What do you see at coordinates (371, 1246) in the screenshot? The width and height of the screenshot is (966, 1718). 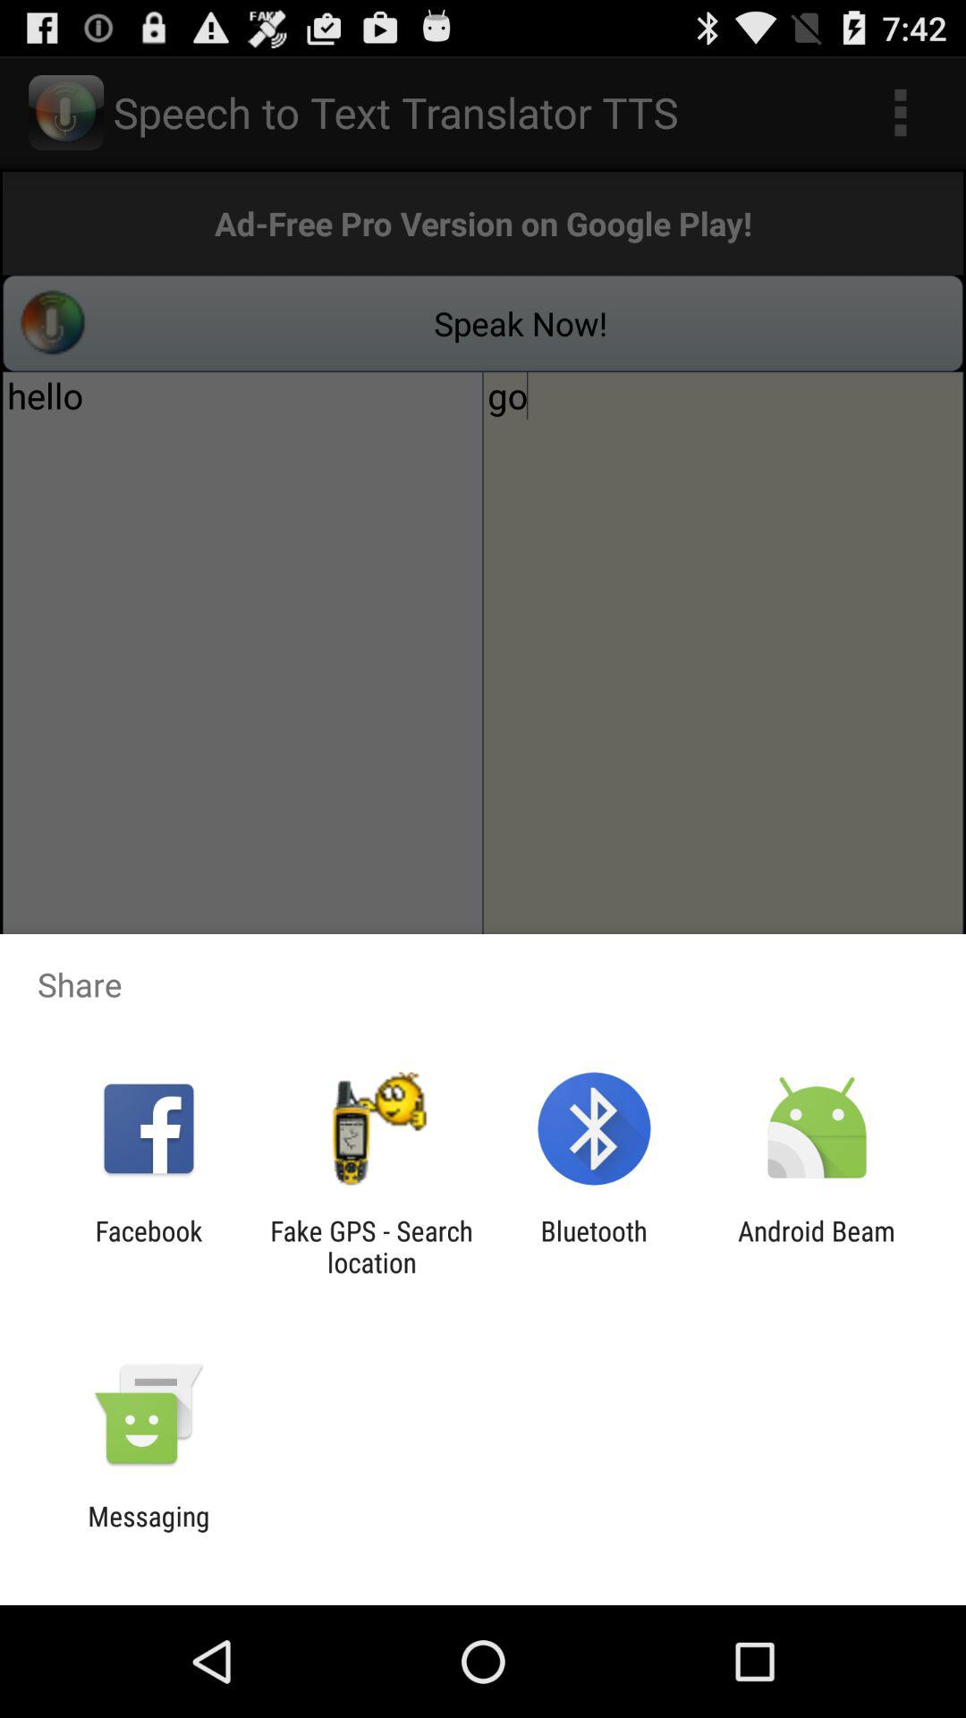 I see `turn off the item next to the facebook icon` at bounding box center [371, 1246].